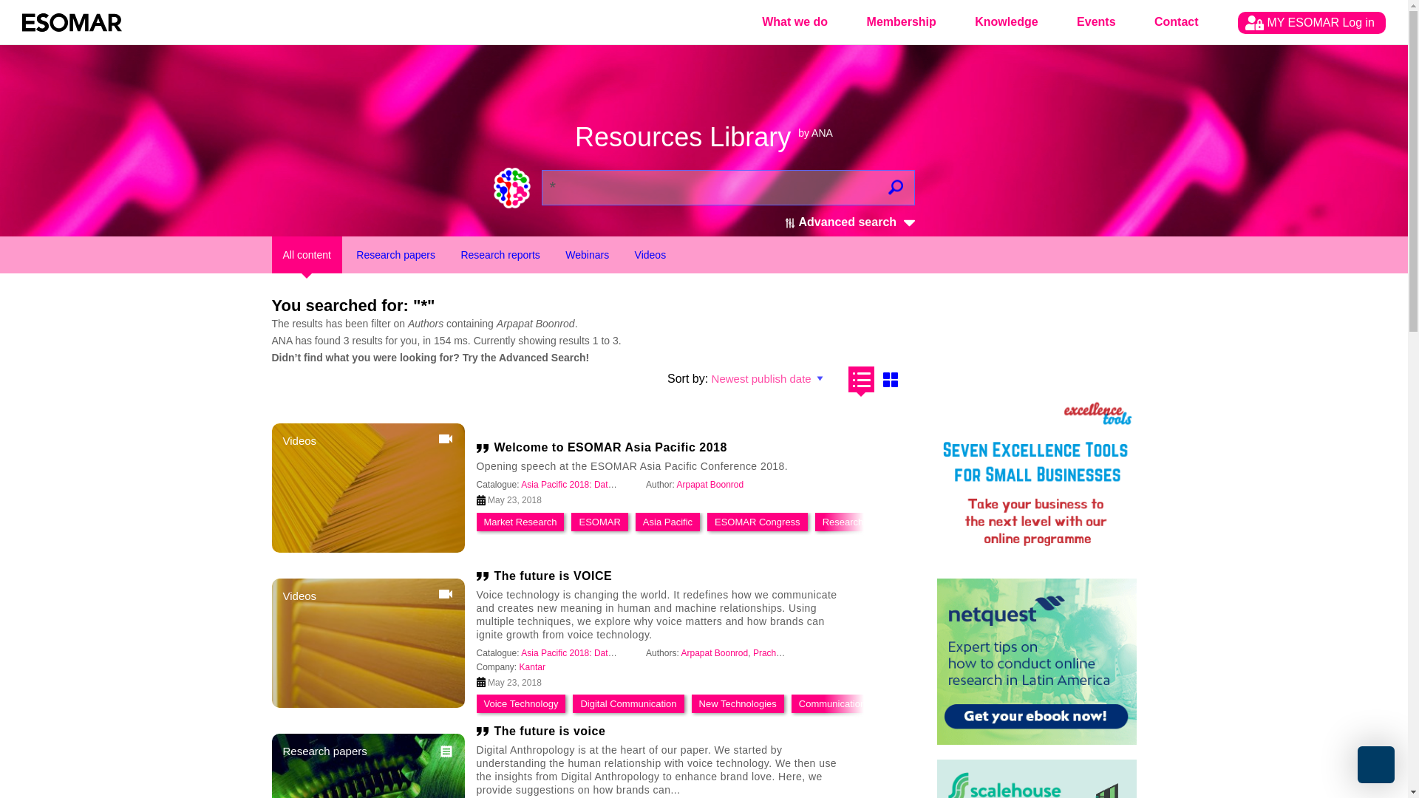  I want to click on Asia Pacific 2018: Data Research Insights Vision Excellence, so click(639, 485).